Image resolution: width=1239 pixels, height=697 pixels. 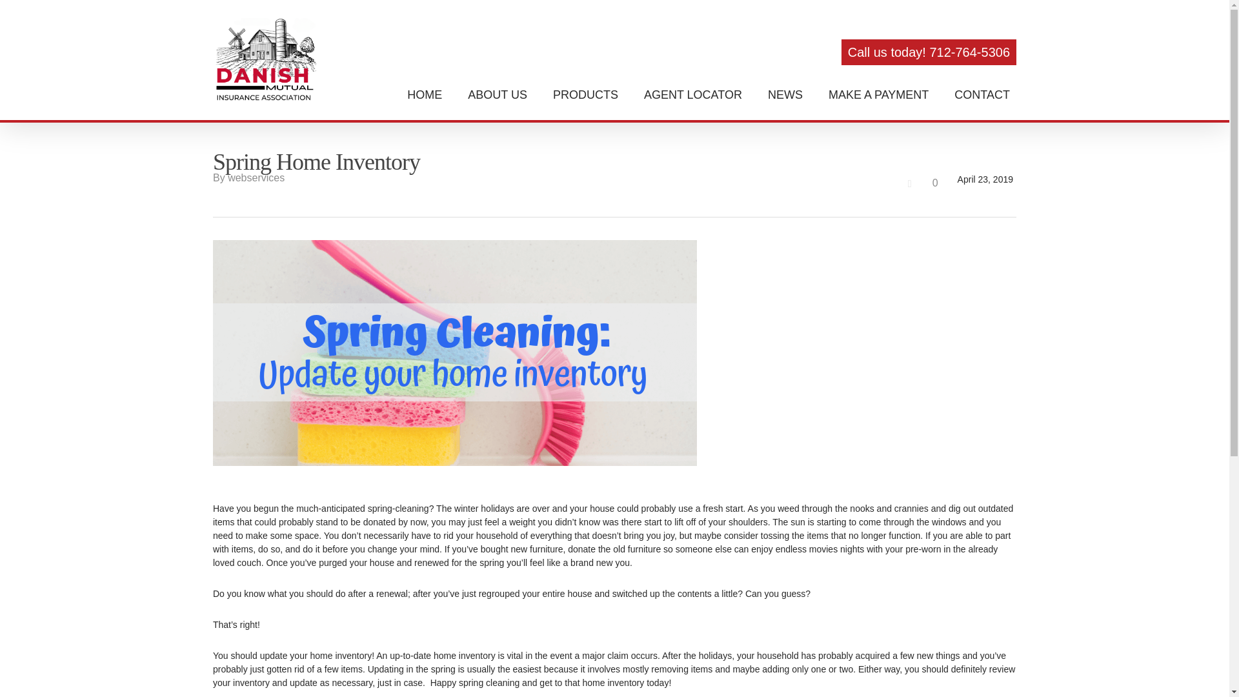 What do you see at coordinates (982, 95) in the screenshot?
I see `CONTACT` at bounding box center [982, 95].